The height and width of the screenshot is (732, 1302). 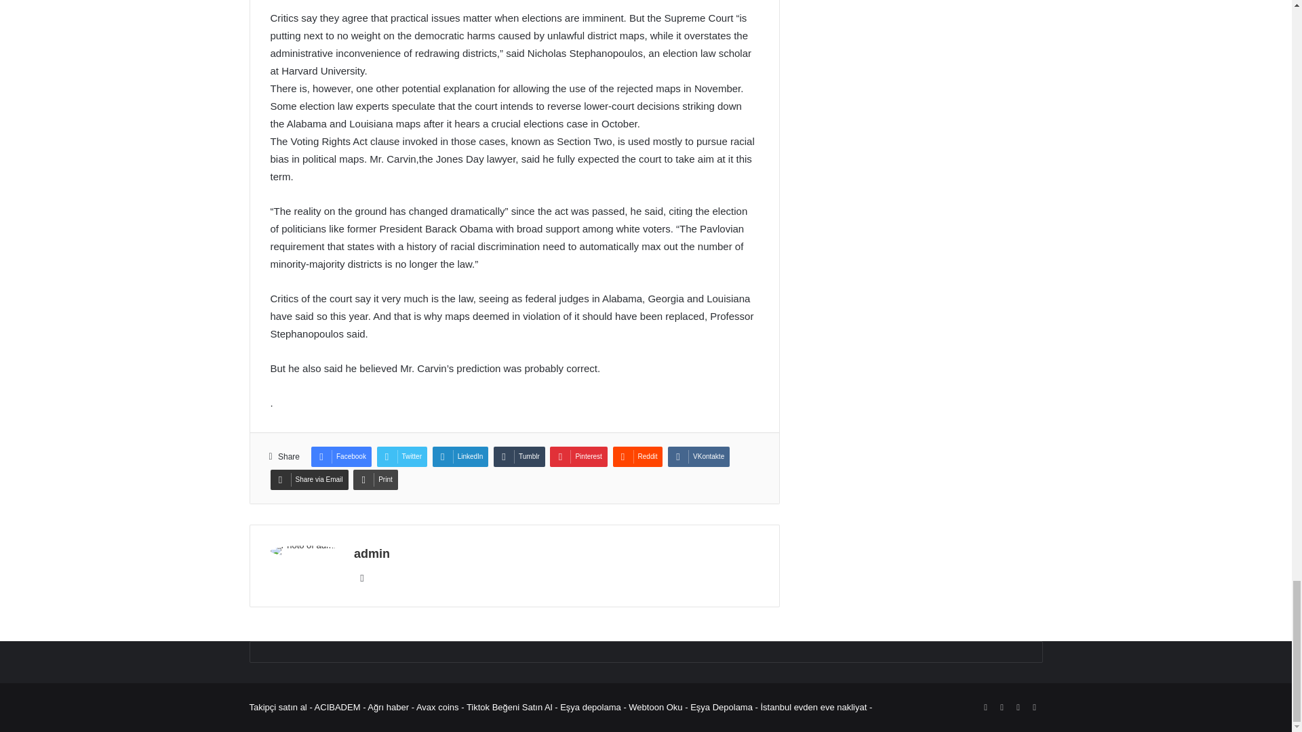 What do you see at coordinates (372, 553) in the screenshot?
I see `admin` at bounding box center [372, 553].